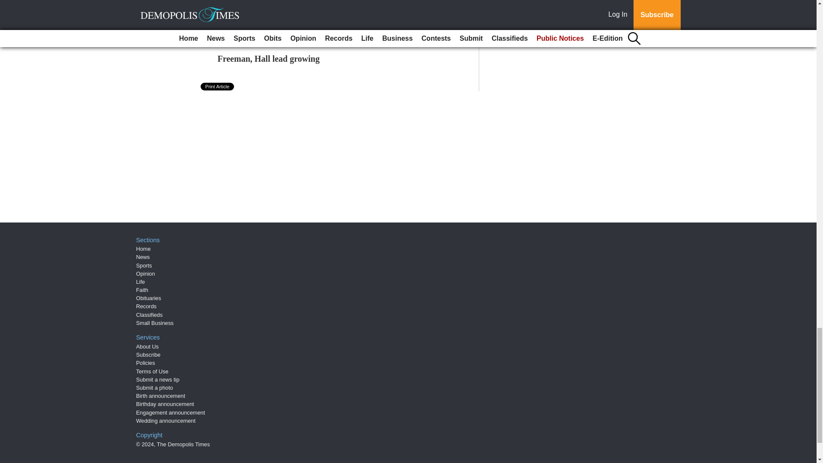 The image size is (823, 463). What do you see at coordinates (143, 256) in the screenshot?
I see `News` at bounding box center [143, 256].